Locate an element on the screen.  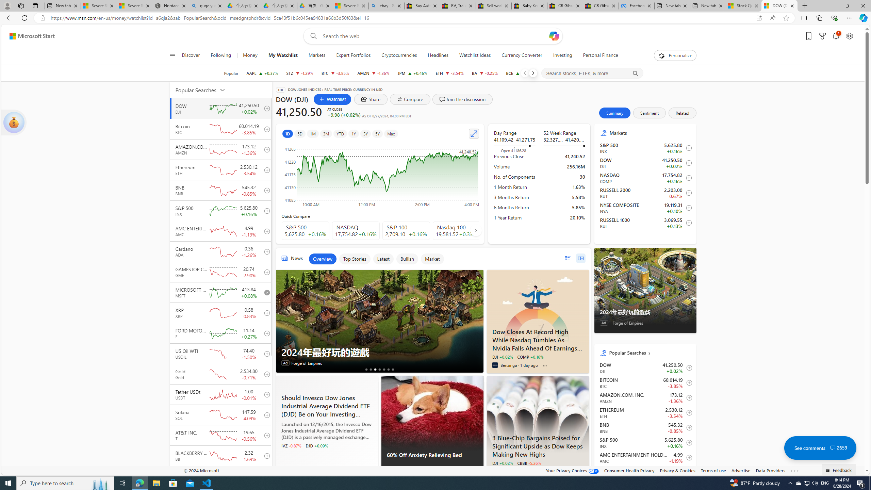
Personal Finance is located at coordinates (600, 55).